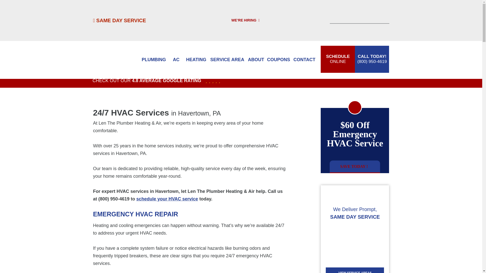 This screenshot has height=273, width=486. Describe the element at coordinates (355, 167) in the screenshot. I see `Read our reviews` at that location.